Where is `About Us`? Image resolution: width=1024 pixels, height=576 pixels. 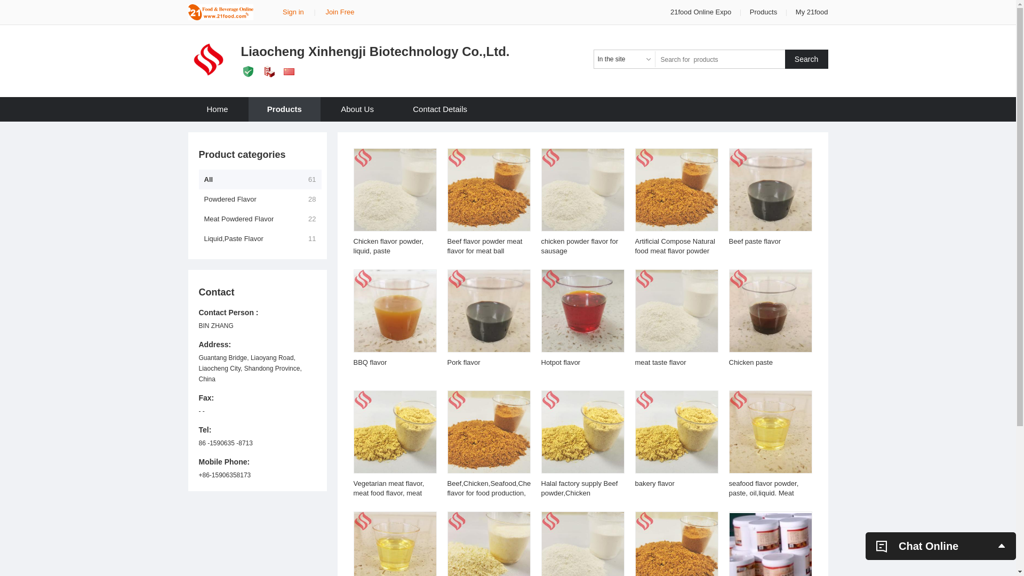
About Us is located at coordinates (357, 109).